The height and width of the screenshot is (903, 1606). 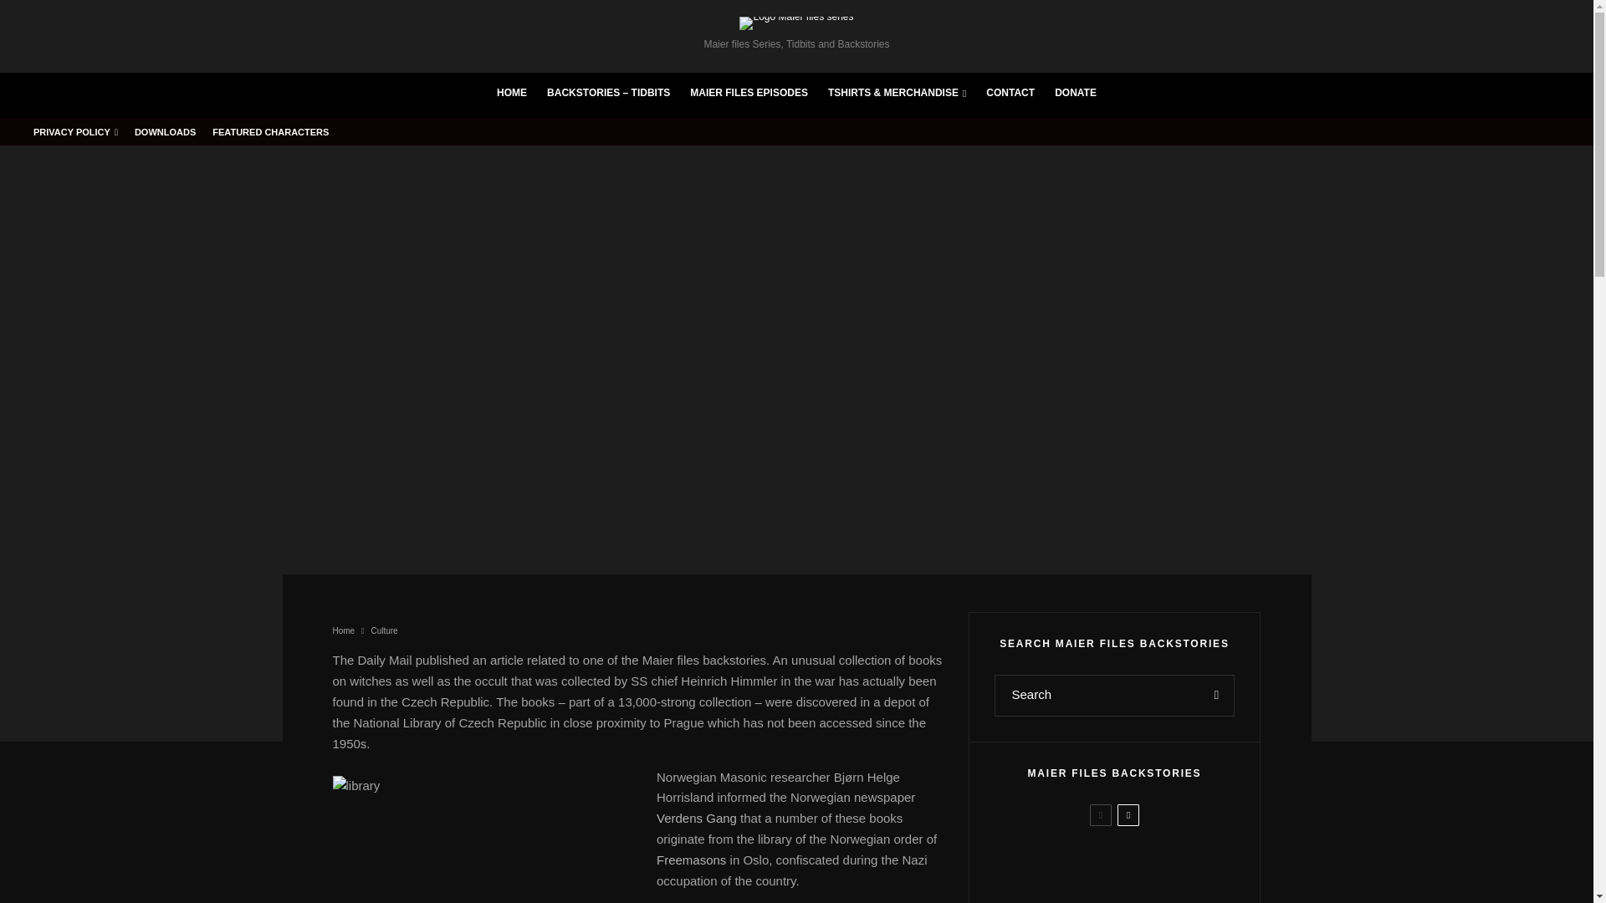 What do you see at coordinates (796, 33) in the screenshot?
I see `Maier files Series, Tidbits and Backstories` at bounding box center [796, 33].